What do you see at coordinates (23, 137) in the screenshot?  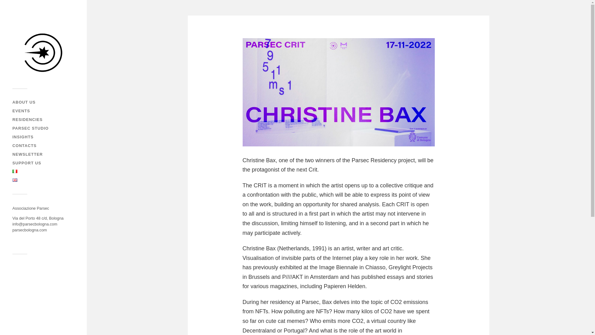 I see `INSIGHTS` at bounding box center [23, 137].